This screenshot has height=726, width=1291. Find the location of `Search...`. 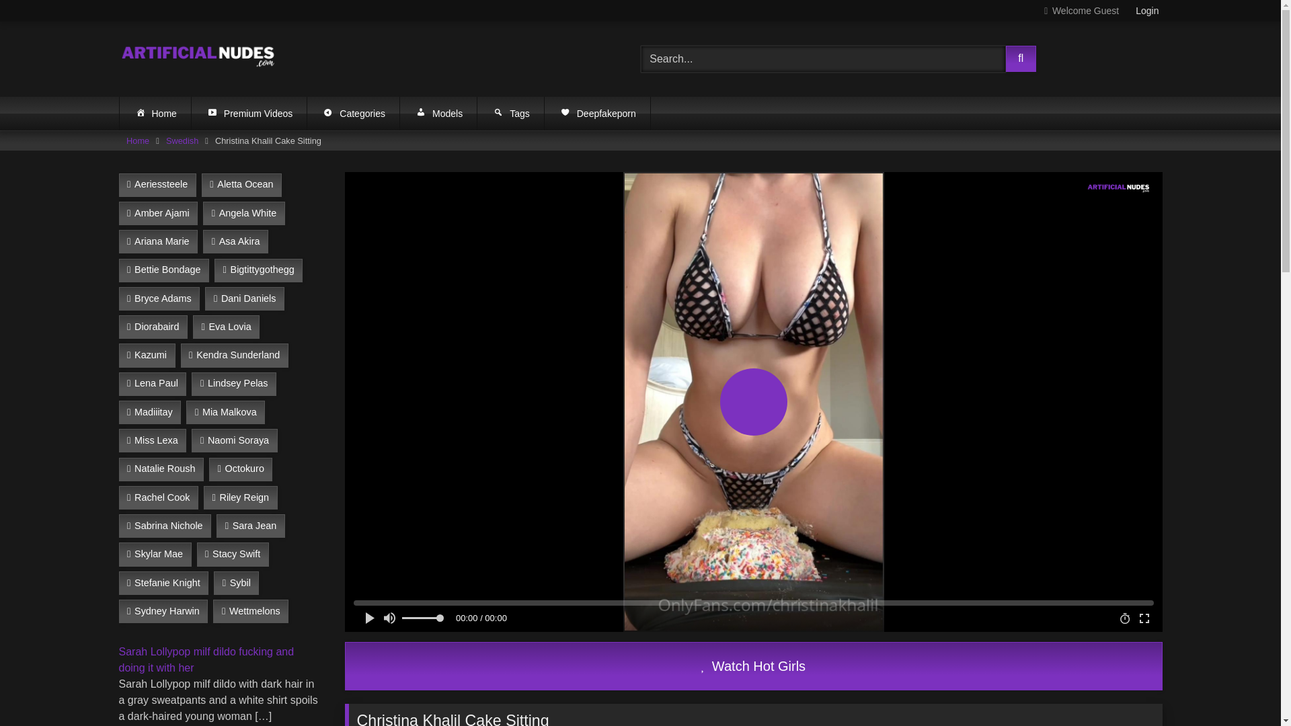

Search... is located at coordinates (823, 59).